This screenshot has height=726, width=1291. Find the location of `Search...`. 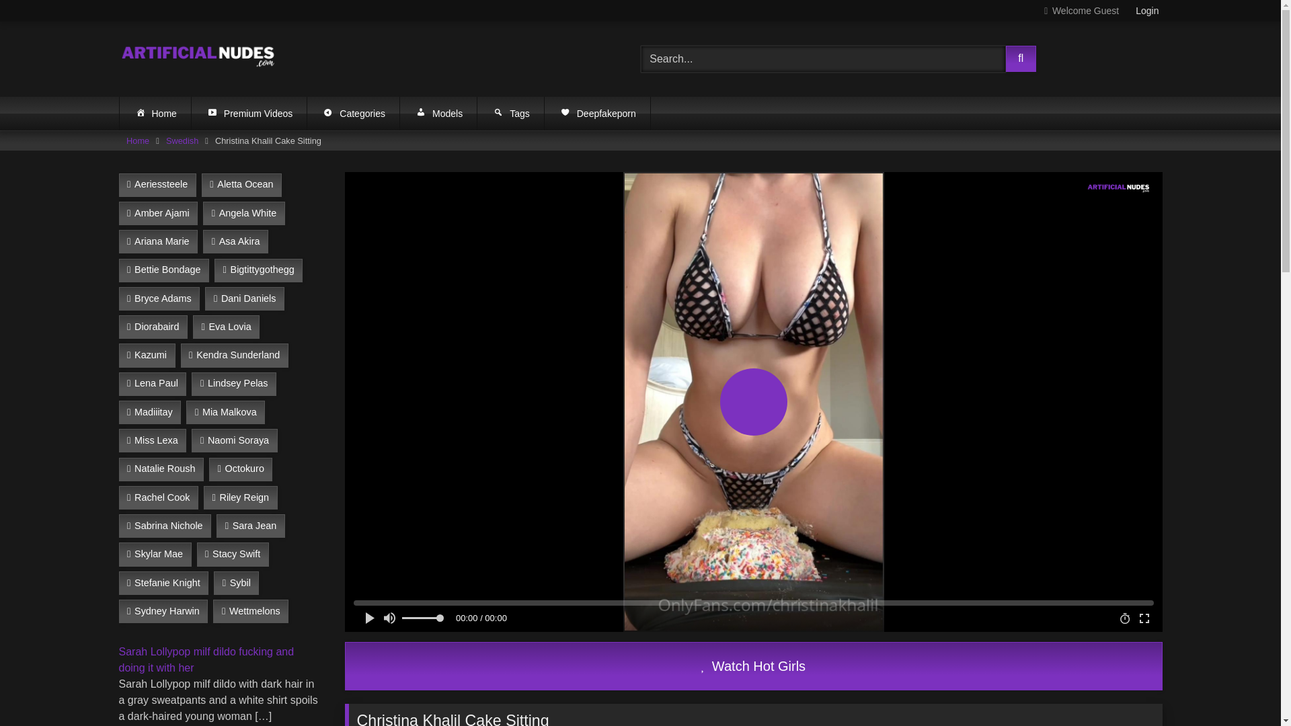

Search... is located at coordinates (823, 59).